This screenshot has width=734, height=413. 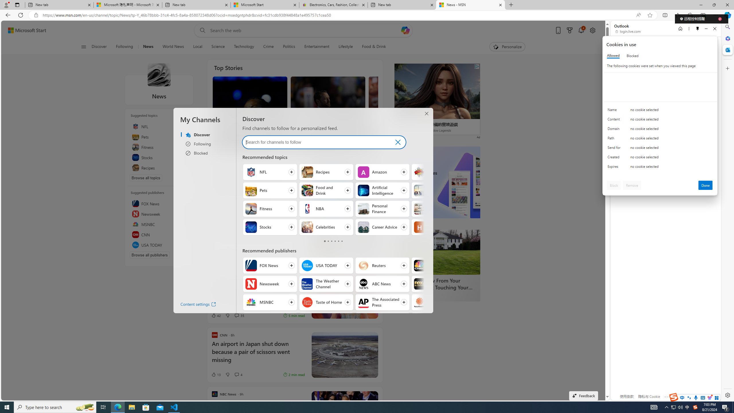 What do you see at coordinates (614, 185) in the screenshot?
I see `Block` at bounding box center [614, 185].